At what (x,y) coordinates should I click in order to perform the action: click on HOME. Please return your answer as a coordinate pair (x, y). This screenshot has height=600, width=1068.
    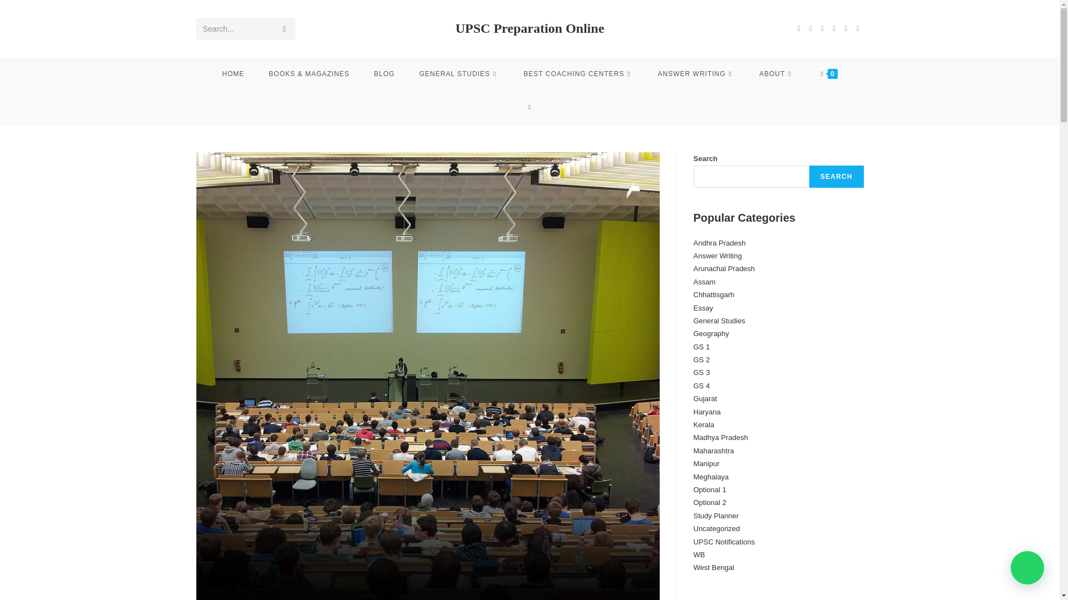
    Looking at the image, I should click on (233, 73).